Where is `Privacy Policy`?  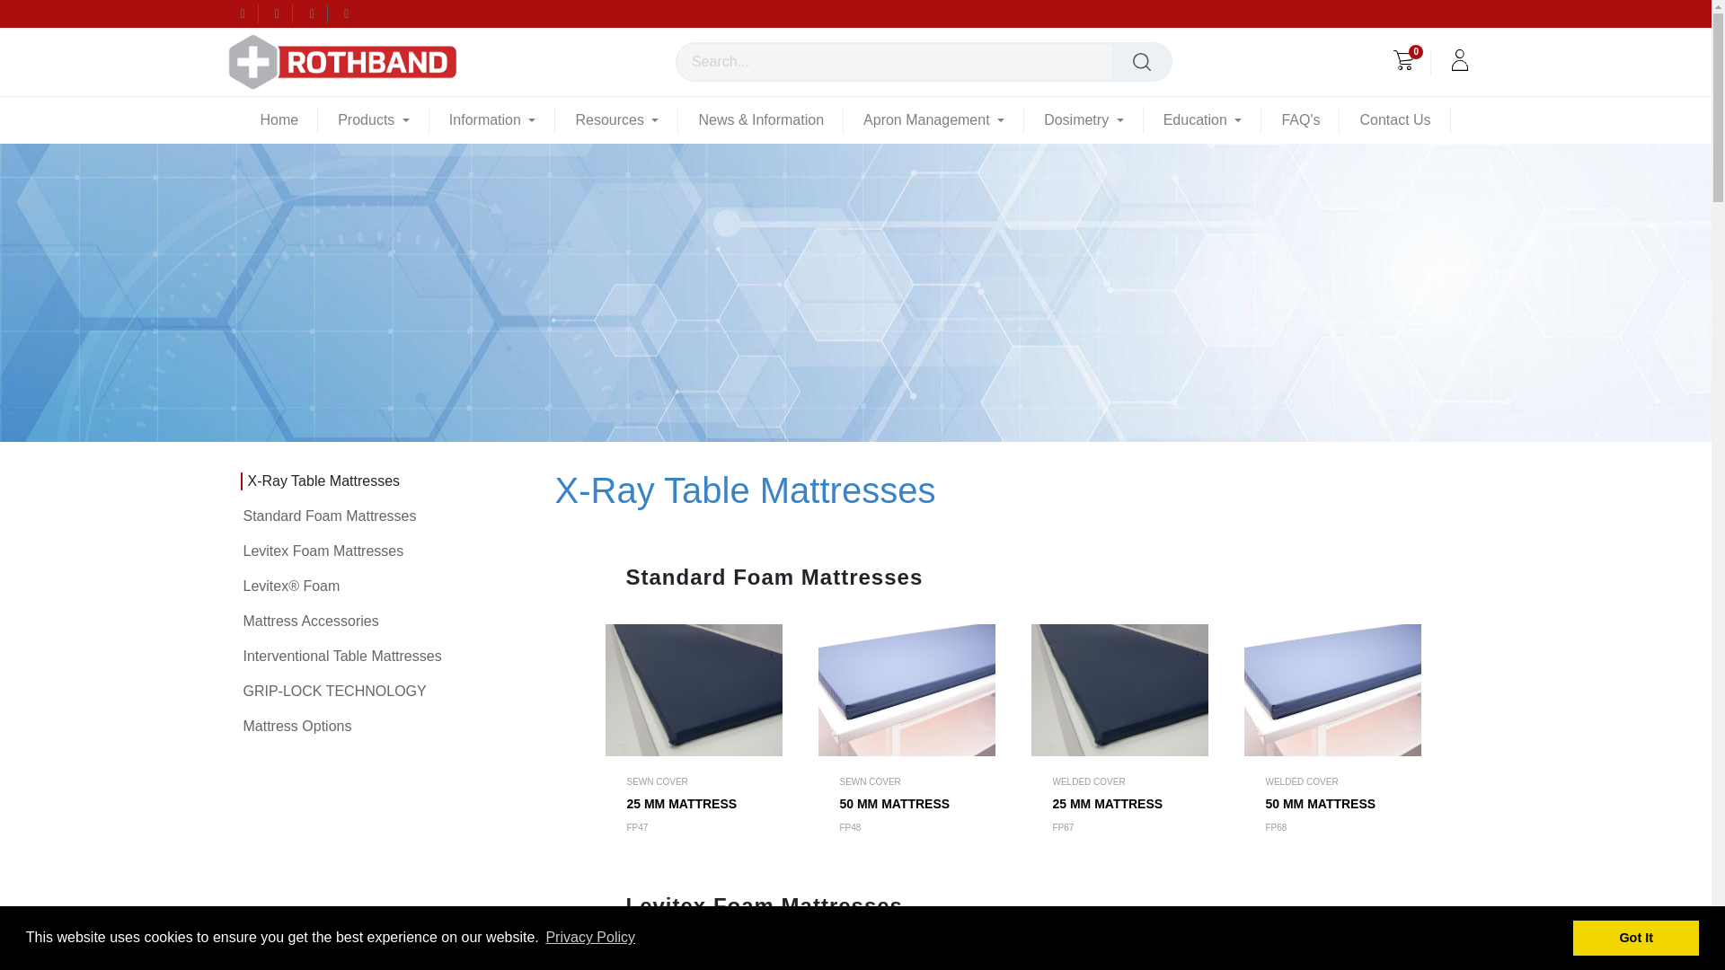
Privacy Policy is located at coordinates (590, 938).